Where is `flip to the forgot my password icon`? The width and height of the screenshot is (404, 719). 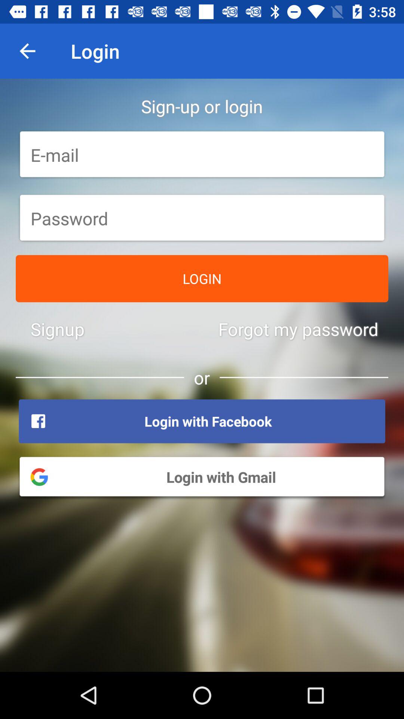
flip to the forgot my password icon is located at coordinates (298, 329).